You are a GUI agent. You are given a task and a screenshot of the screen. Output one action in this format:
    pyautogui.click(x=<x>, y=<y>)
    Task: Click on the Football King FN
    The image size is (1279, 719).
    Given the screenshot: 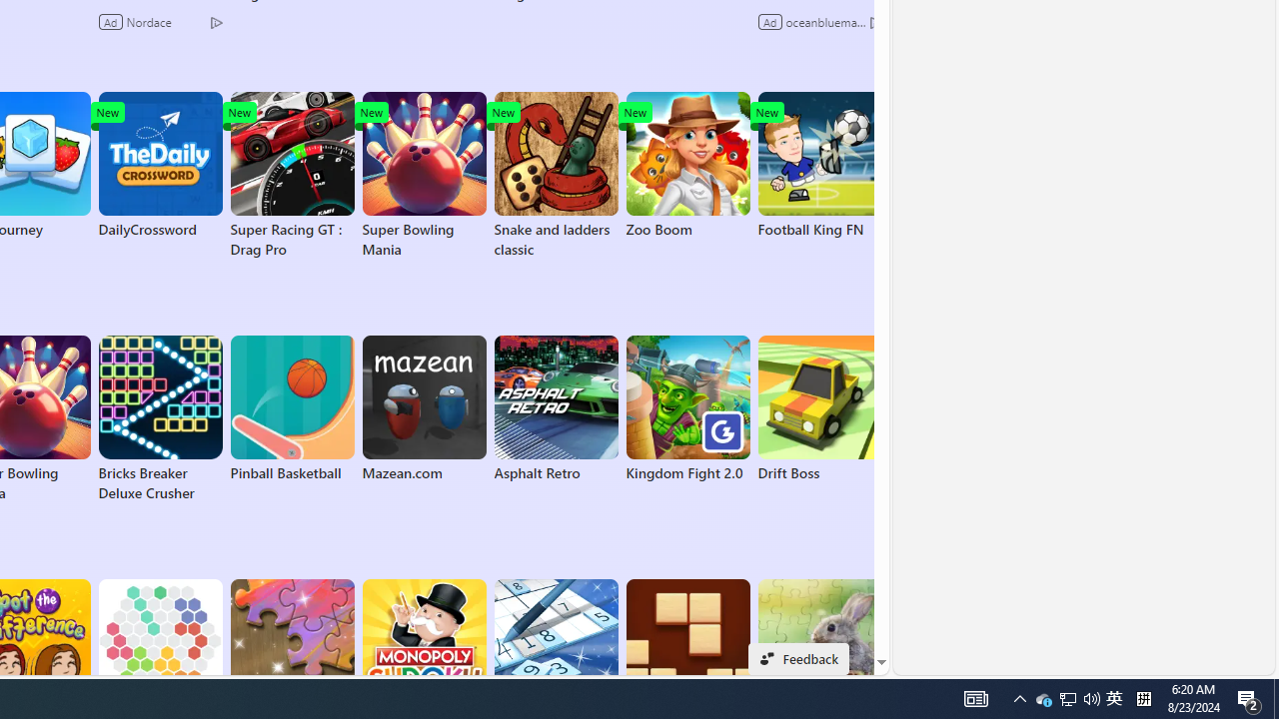 What is the action you would take?
    pyautogui.click(x=819, y=166)
    